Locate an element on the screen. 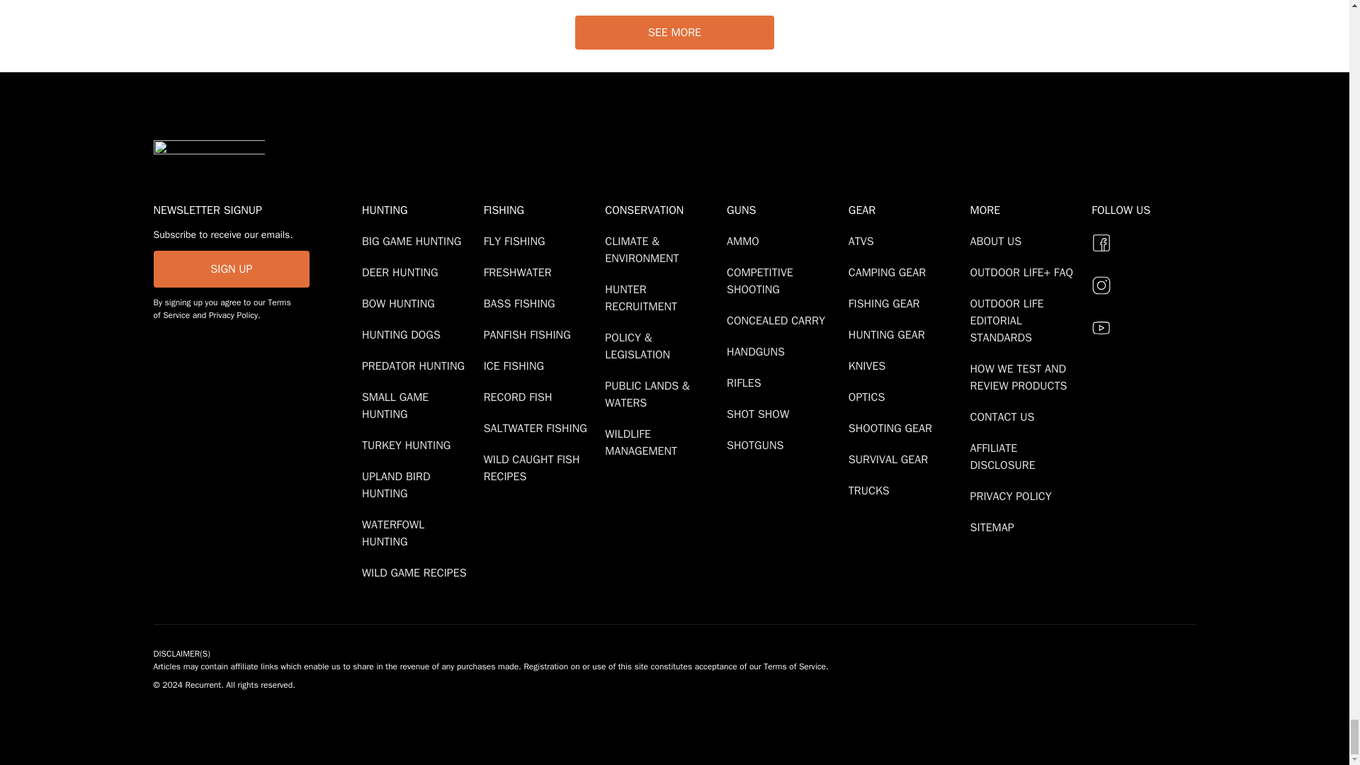 Image resolution: width=1360 pixels, height=765 pixels. Conservation is located at coordinates (663, 210).